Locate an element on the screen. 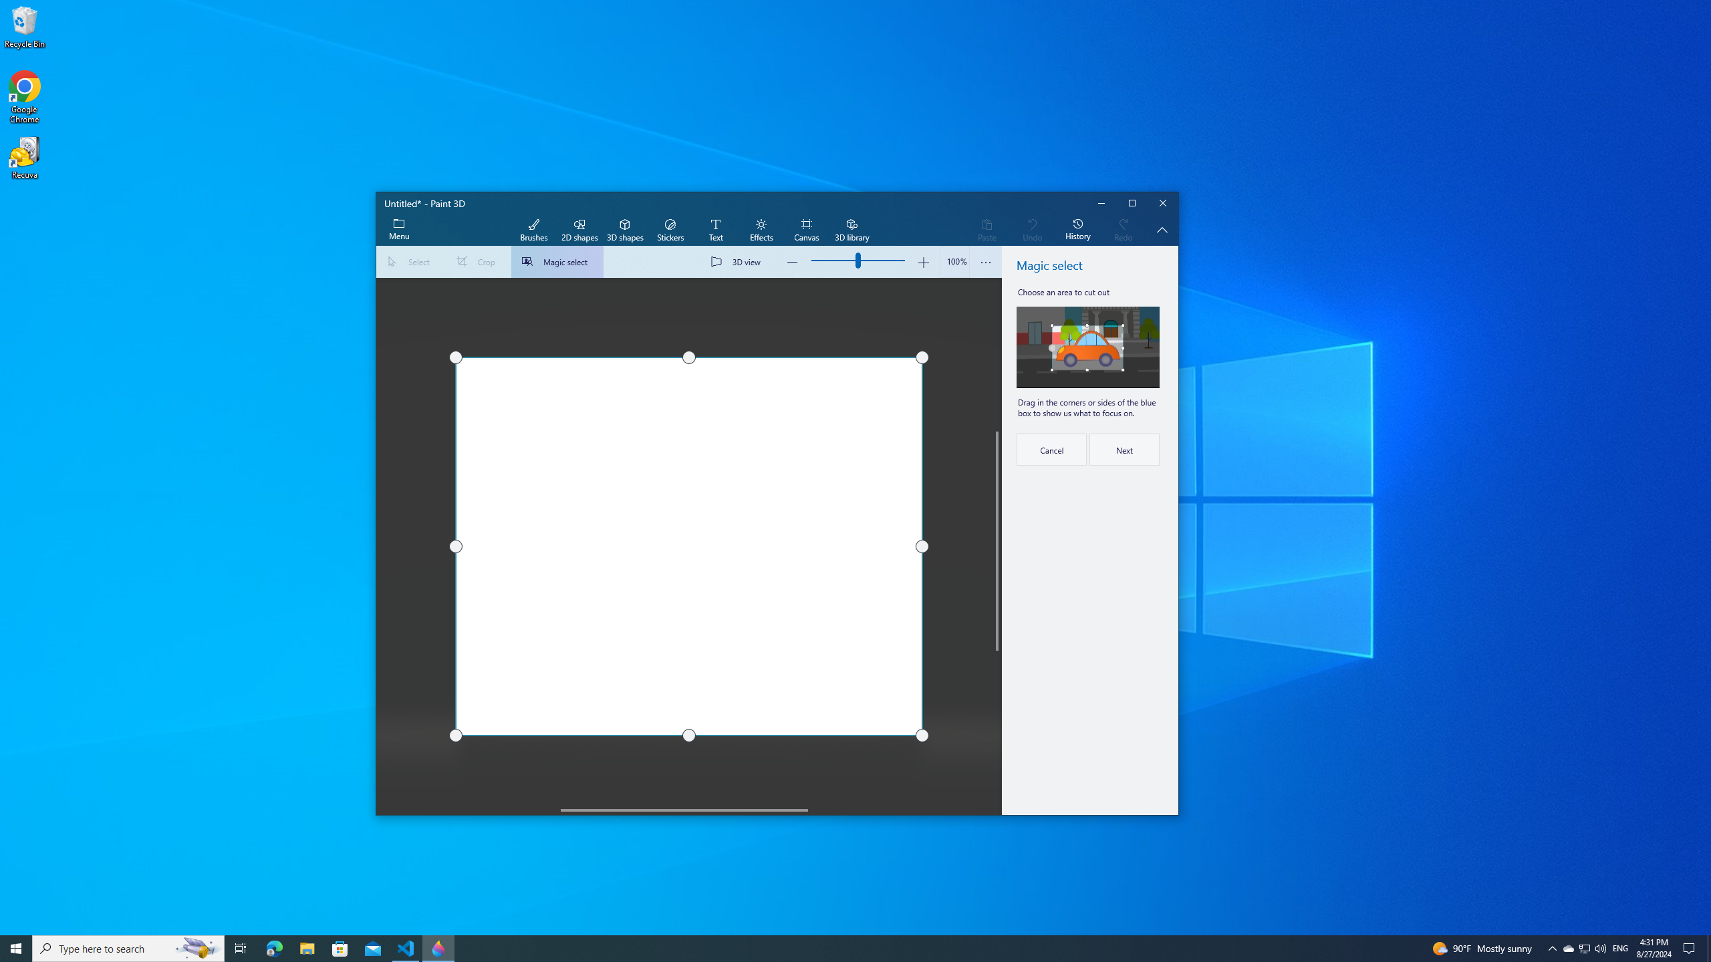 Image resolution: width=1711 pixels, height=962 pixels. Vertical Large Decrease is located at coordinates (997, 355).